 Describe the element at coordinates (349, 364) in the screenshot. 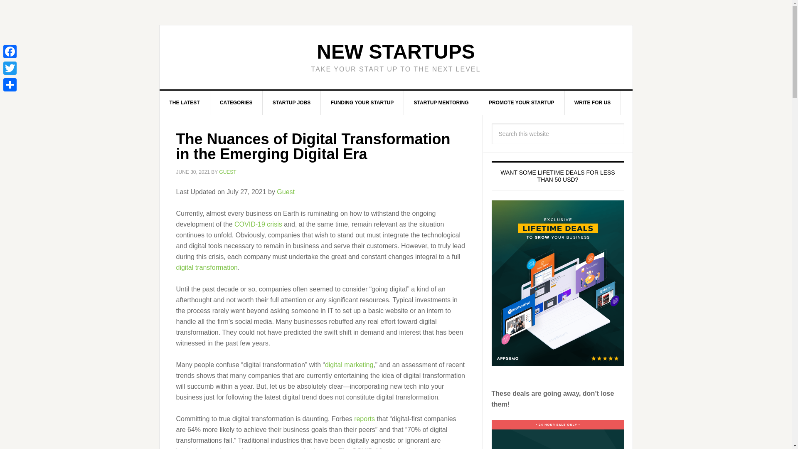

I see `How to Make Digital Marketing Easier` at that location.